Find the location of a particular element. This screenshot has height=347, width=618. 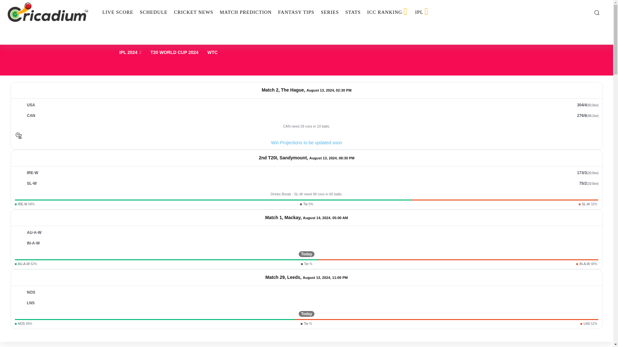

IPL is located at coordinates (422, 12).